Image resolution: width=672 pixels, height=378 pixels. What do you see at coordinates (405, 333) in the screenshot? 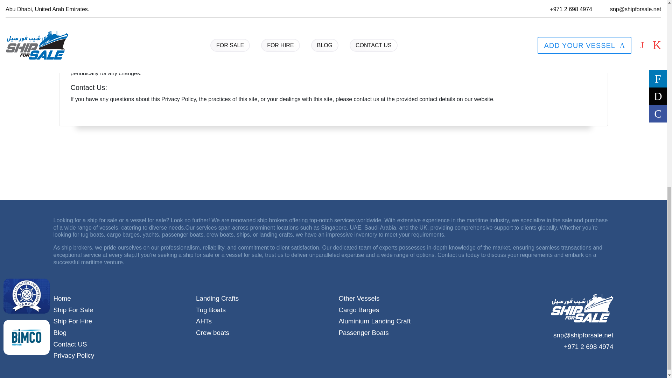
I see `Passenger Boats` at bounding box center [405, 333].